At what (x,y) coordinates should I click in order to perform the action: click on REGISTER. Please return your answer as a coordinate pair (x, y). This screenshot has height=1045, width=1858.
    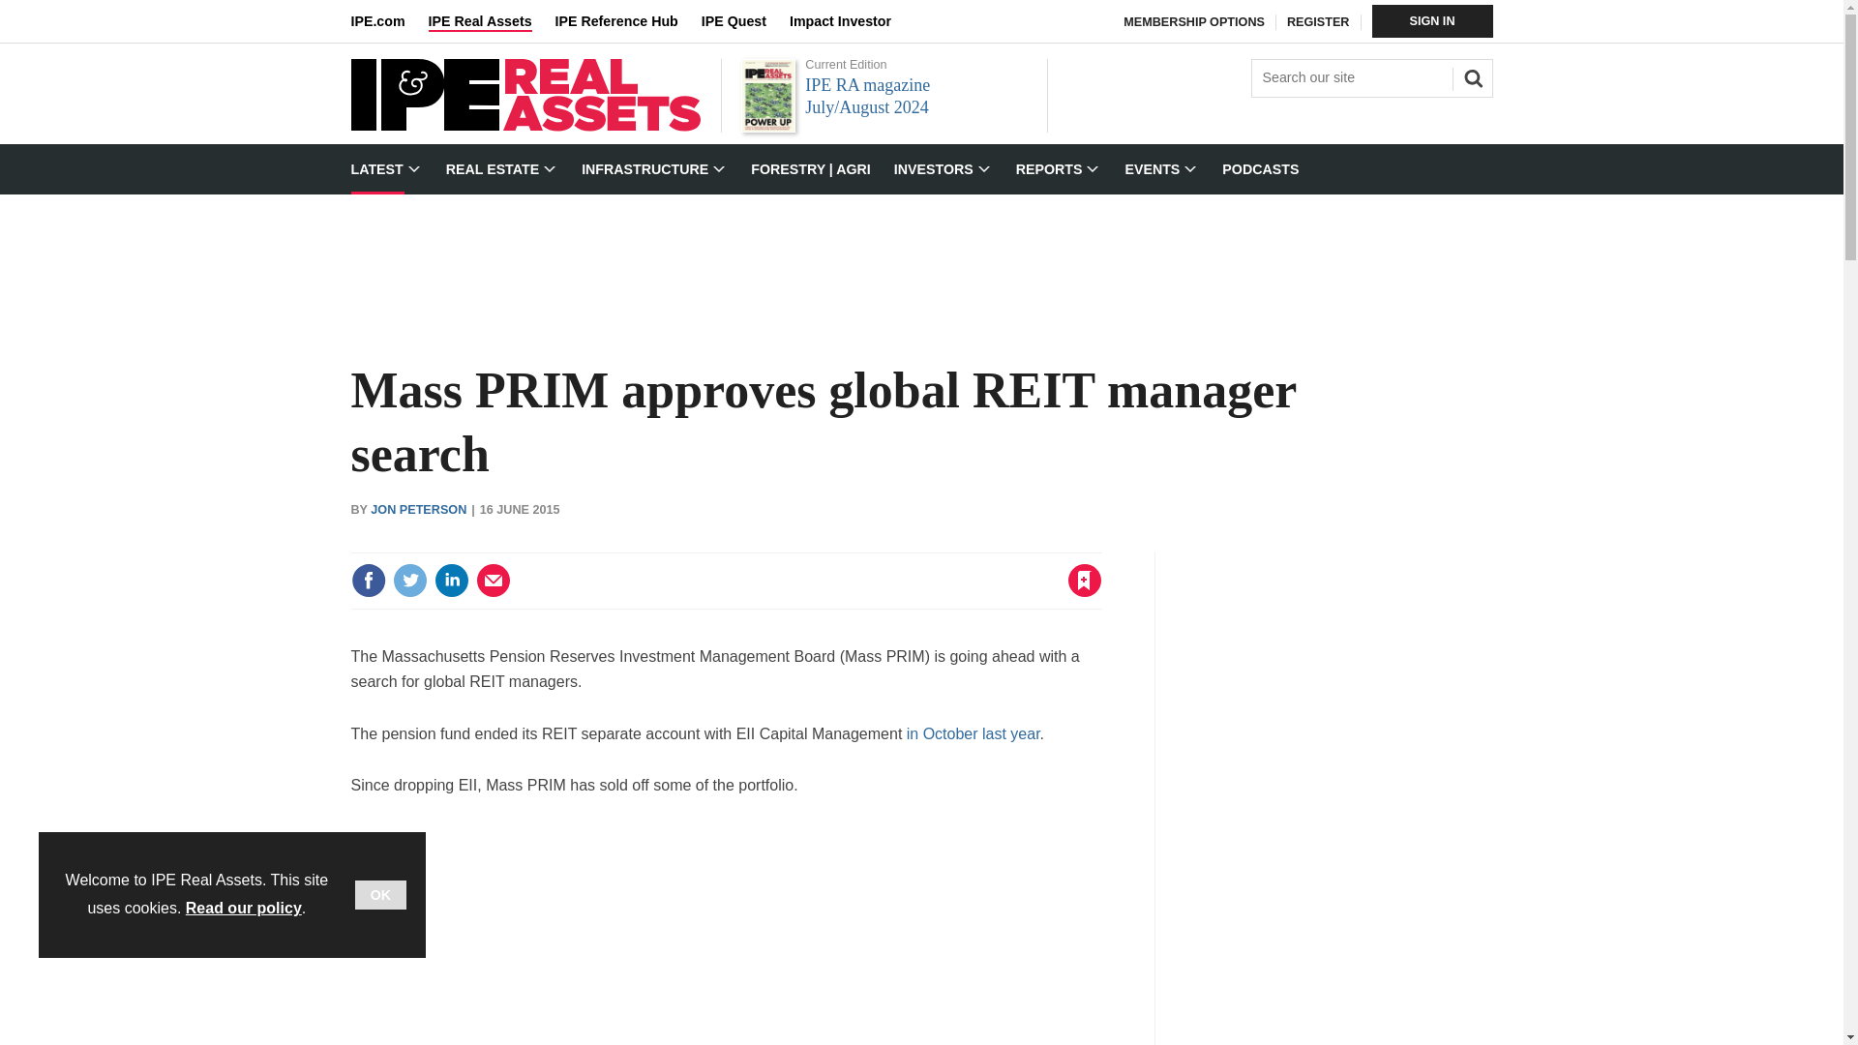
    Looking at the image, I should click on (1318, 22).